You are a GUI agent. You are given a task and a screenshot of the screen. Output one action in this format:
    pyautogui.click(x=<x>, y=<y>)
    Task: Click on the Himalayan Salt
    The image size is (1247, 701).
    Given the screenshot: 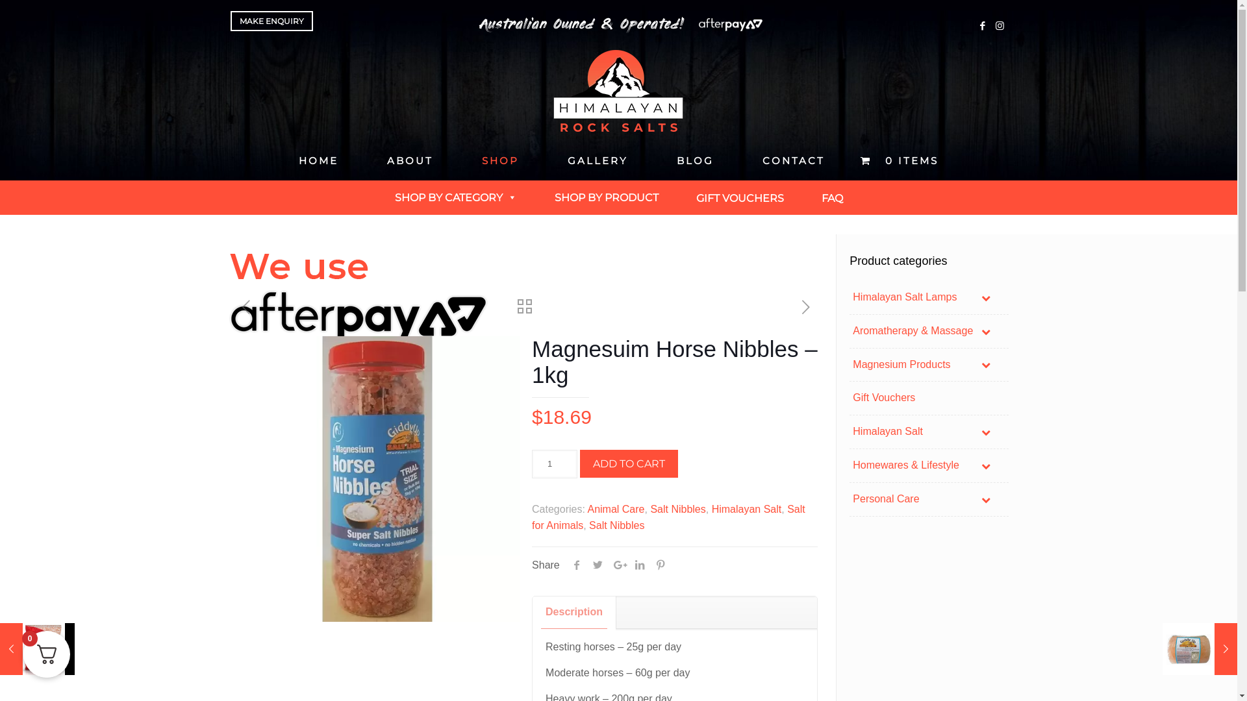 What is the action you would take?
    pyautogui.click(x=747, y=509)
    